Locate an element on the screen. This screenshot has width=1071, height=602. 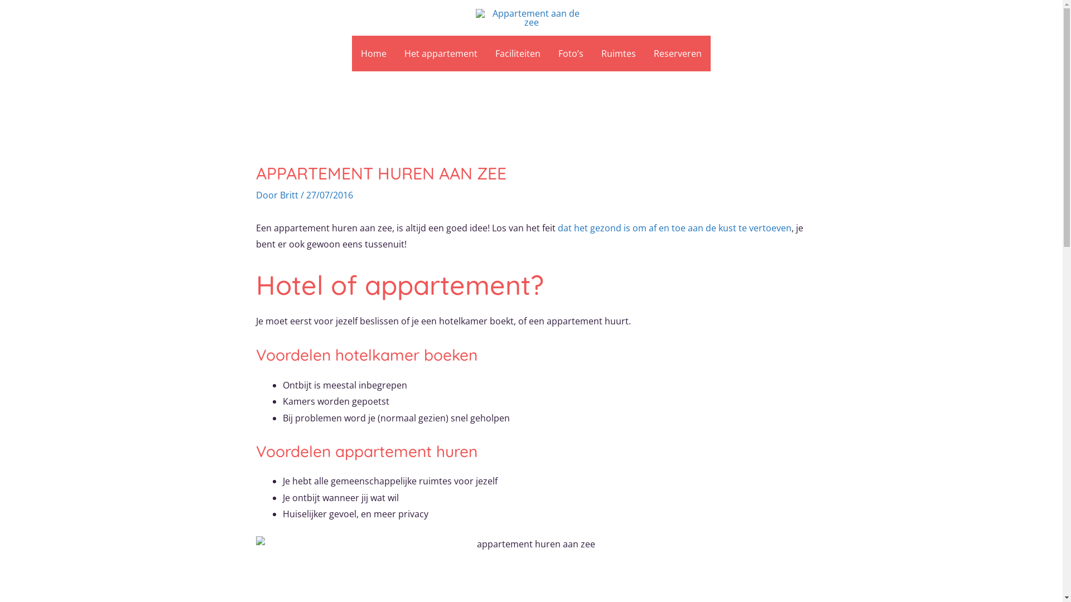
dat het gezond is om af en toe aan de kust te vertoeven is located at coordinates (675, 228).